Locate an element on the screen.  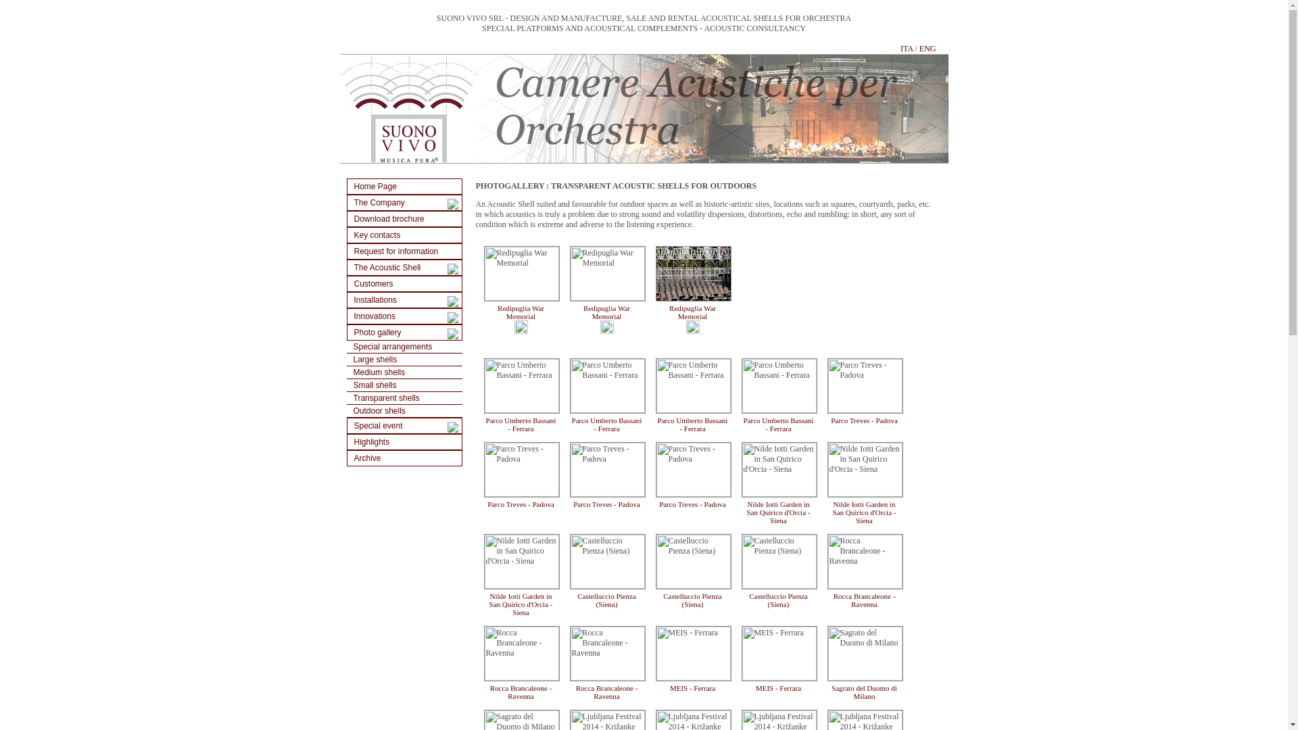
Large shells is located at coordinates (404, 360).